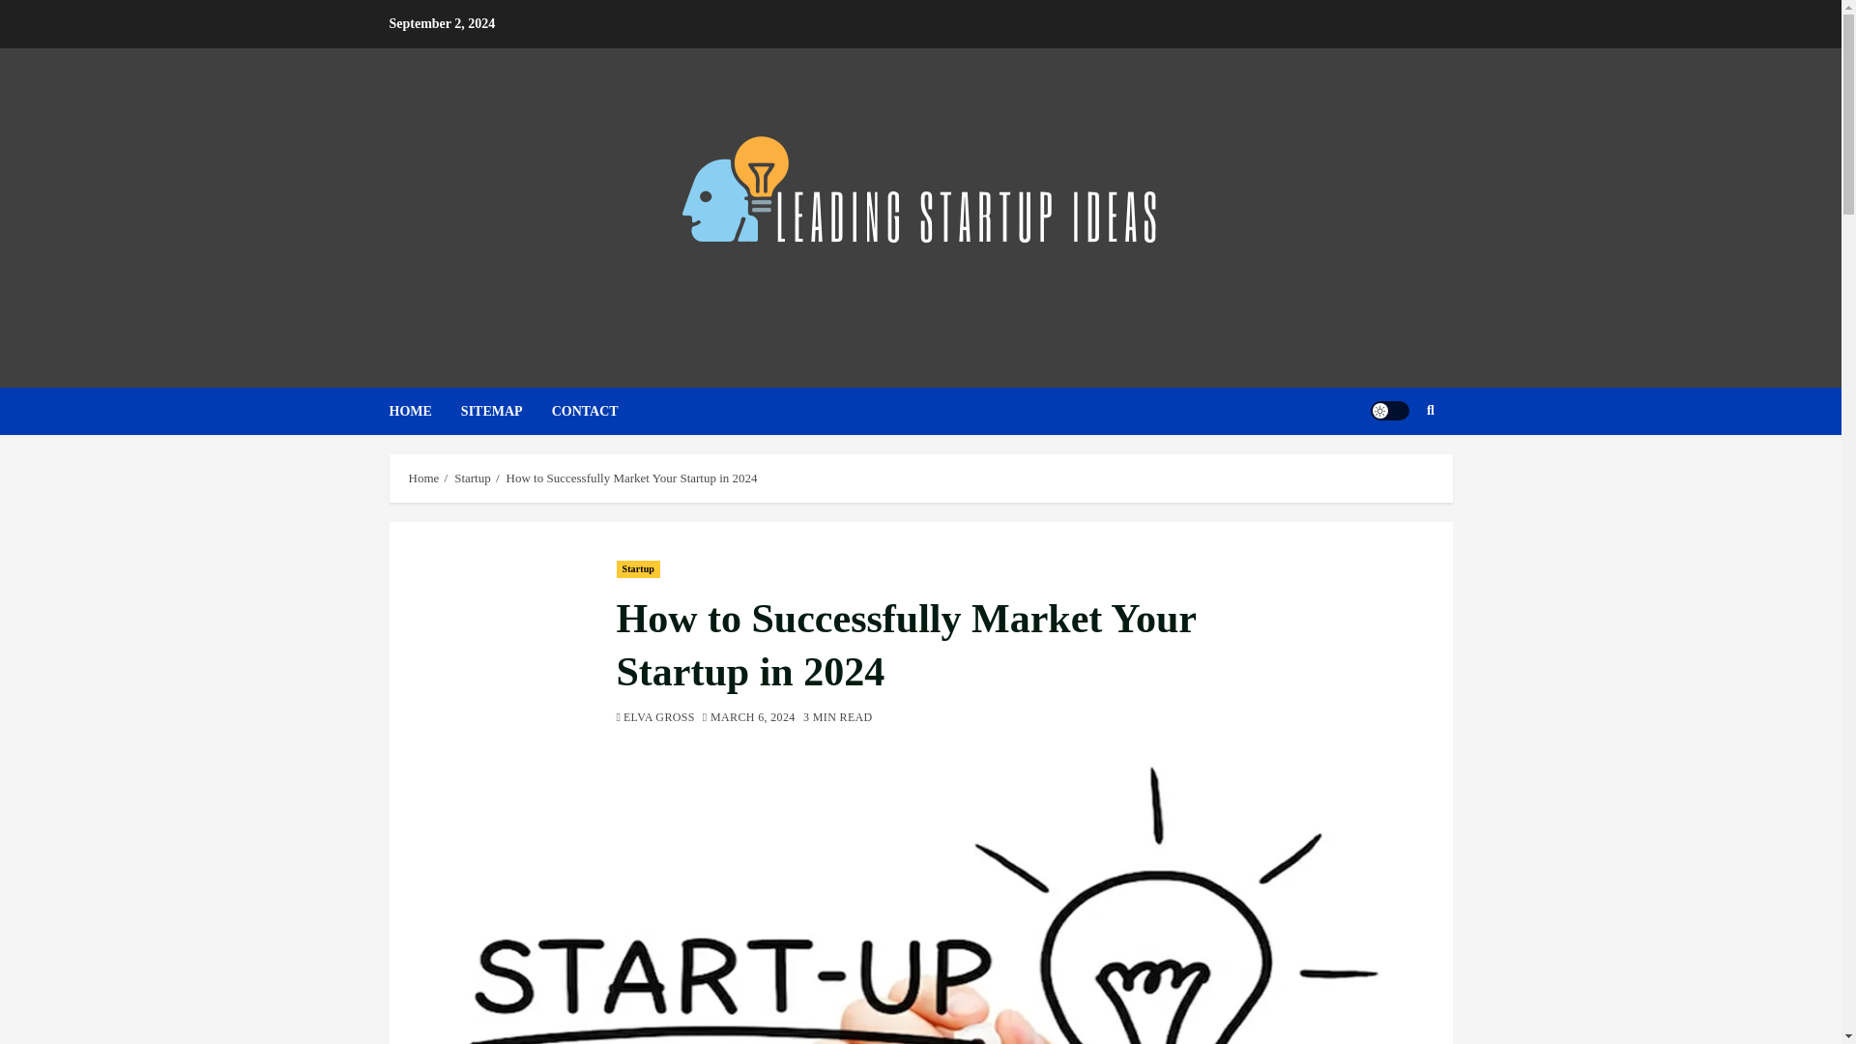 The height and width of the screenshot is (1044, 1856). Describe the element at coordinates (473, 478) in the screenshot. I see `Startup` at that location.